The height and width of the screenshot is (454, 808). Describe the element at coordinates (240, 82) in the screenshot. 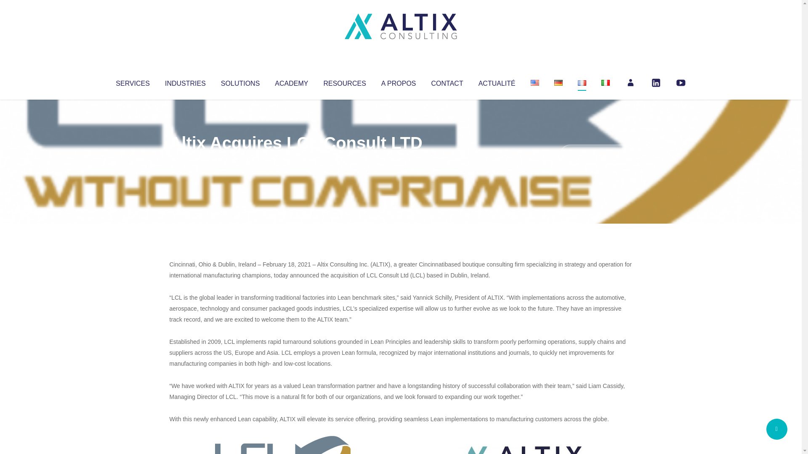

I see `SOLUTIONS` at that location.